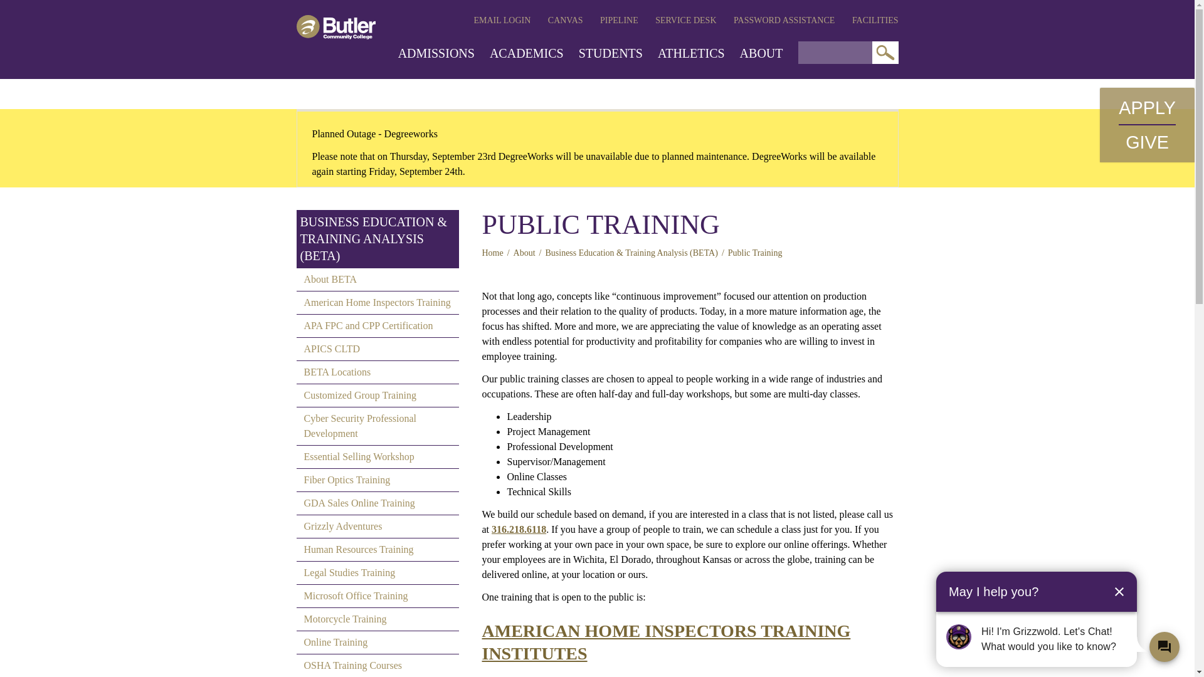  Describe the element at coordinates (666, 642) in the screenshot. I see `AHIT` at that location.